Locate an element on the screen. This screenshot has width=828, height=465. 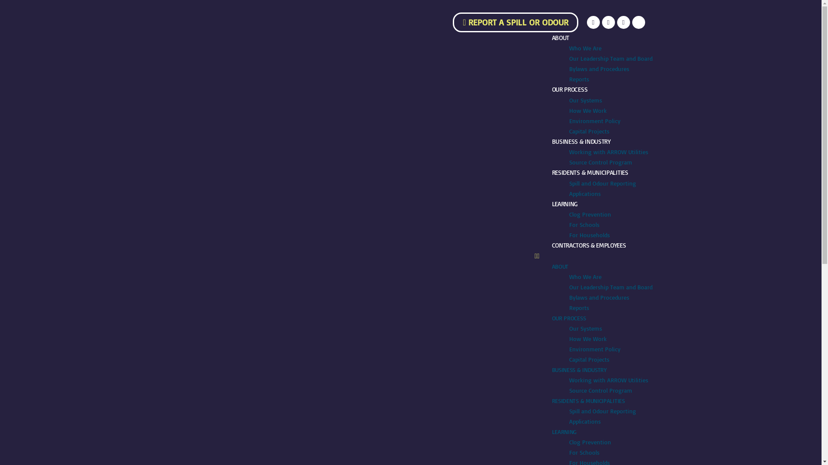
Who We Are is located at coordinates (586, 48).